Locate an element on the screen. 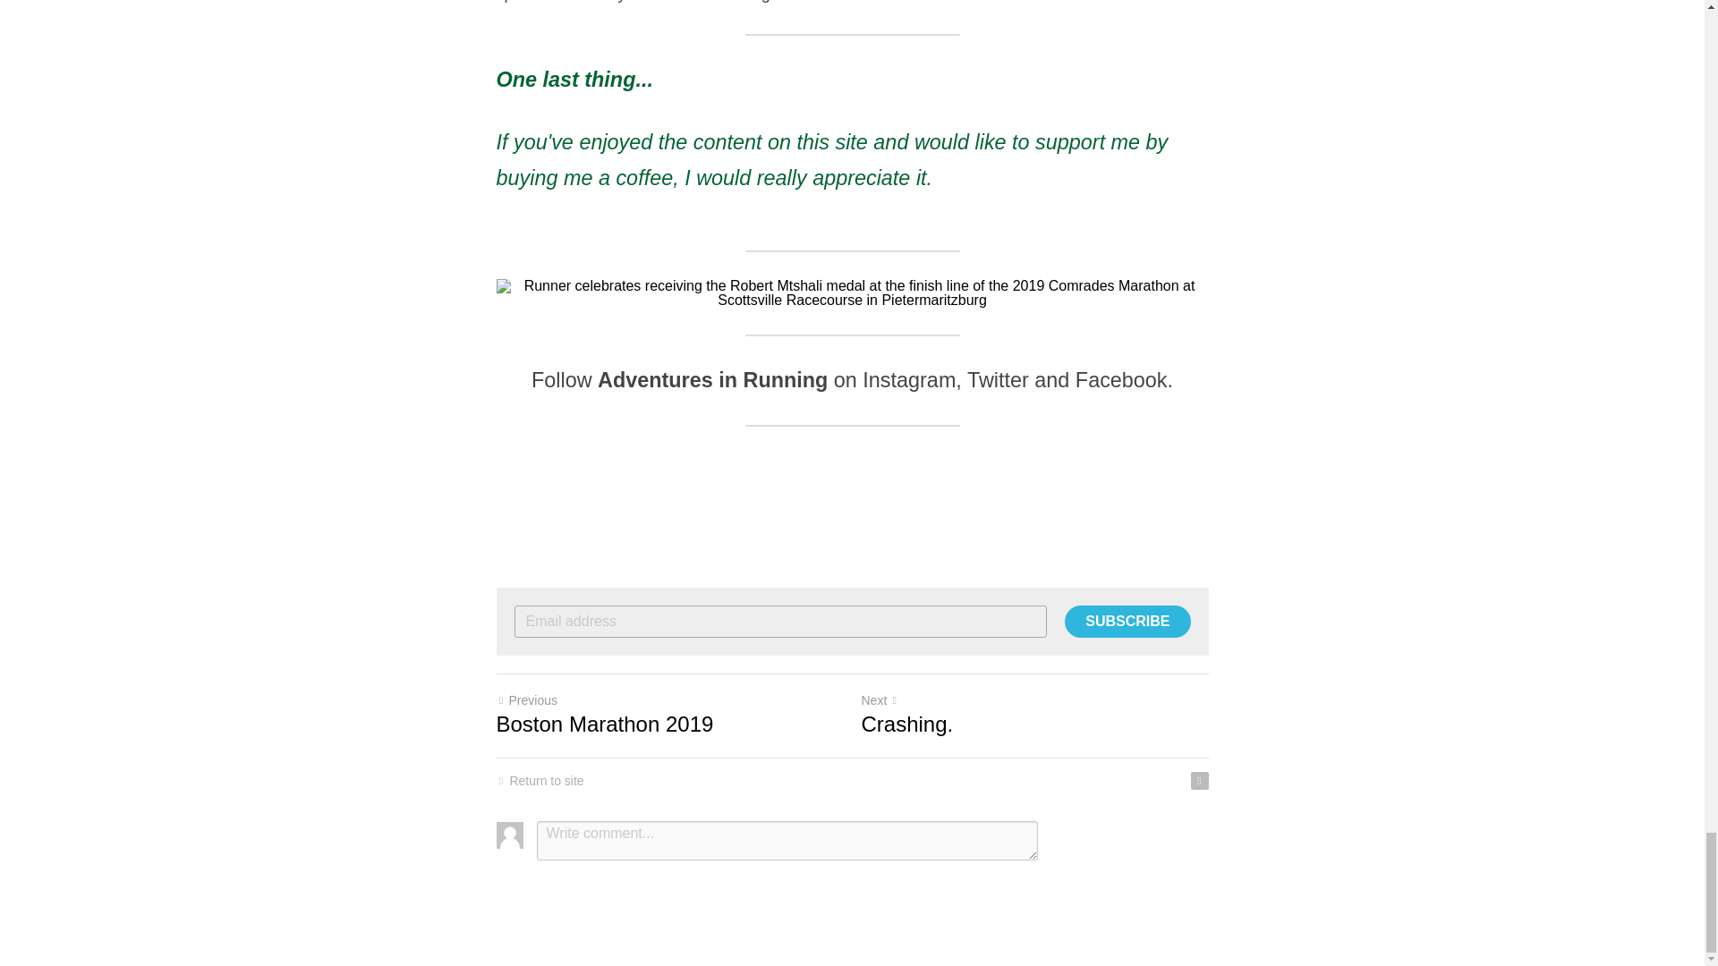 This screenshot has width=1718, height=966. Next is located at coordinates (879, 699).